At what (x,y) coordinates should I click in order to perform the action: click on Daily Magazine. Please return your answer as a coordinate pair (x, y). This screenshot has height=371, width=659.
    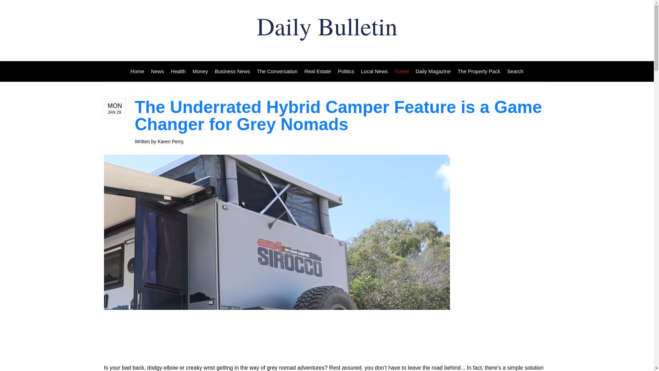
    Looking at the image, I should click on (433, 71).